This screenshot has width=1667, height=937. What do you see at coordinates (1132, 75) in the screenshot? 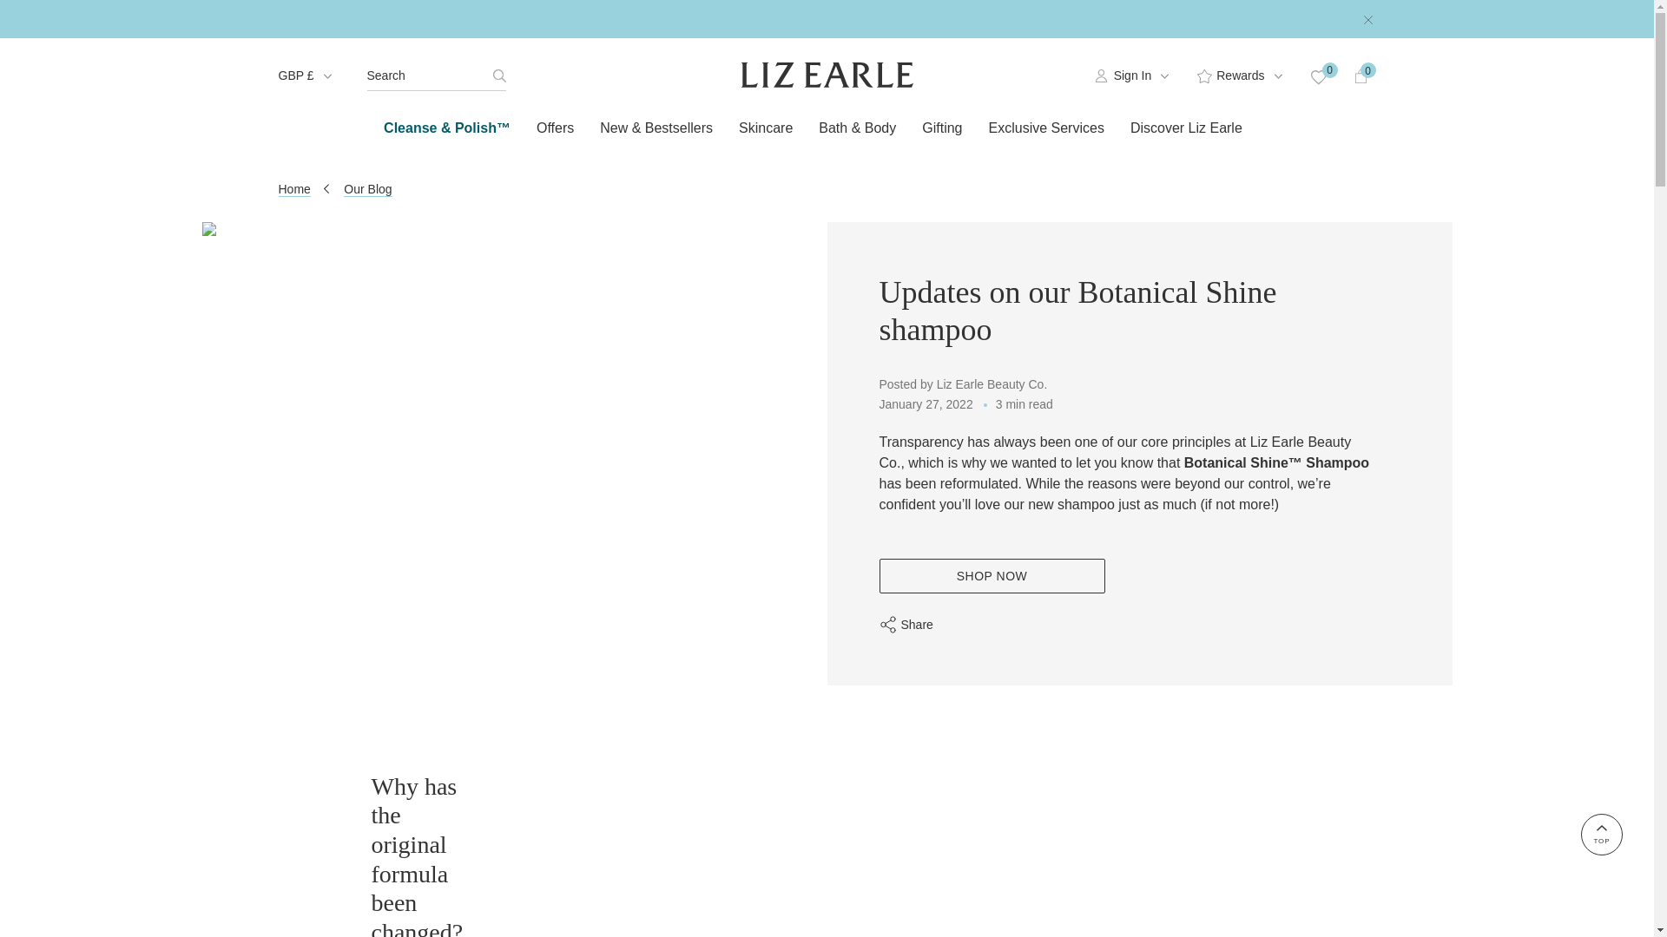
I see `Sign In` at bounding box center [1132, 75].